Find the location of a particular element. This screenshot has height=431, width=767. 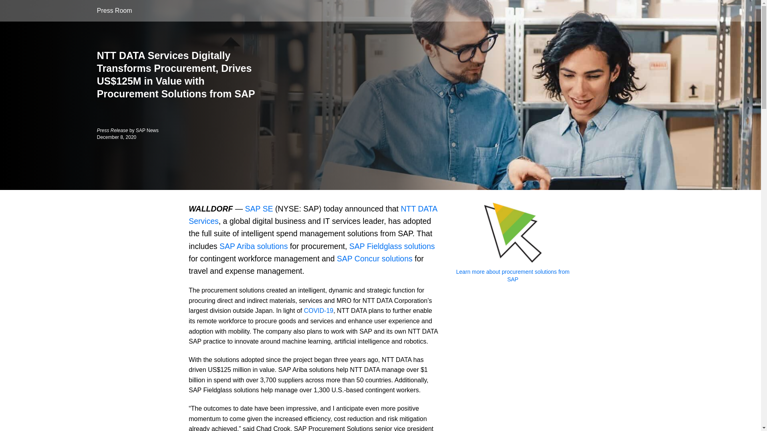

SAP Ariba solutions is located at coordinates (253, 246).